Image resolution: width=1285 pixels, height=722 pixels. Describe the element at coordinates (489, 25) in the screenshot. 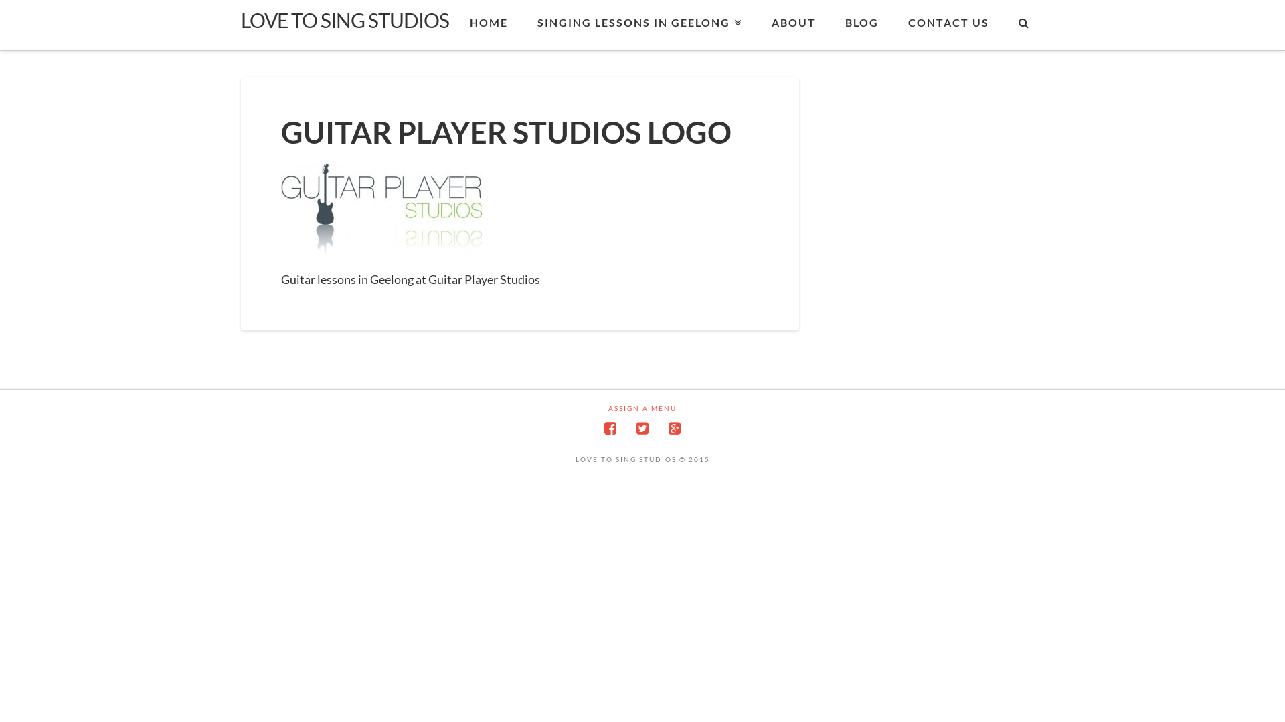

I see `HOME` at that location.